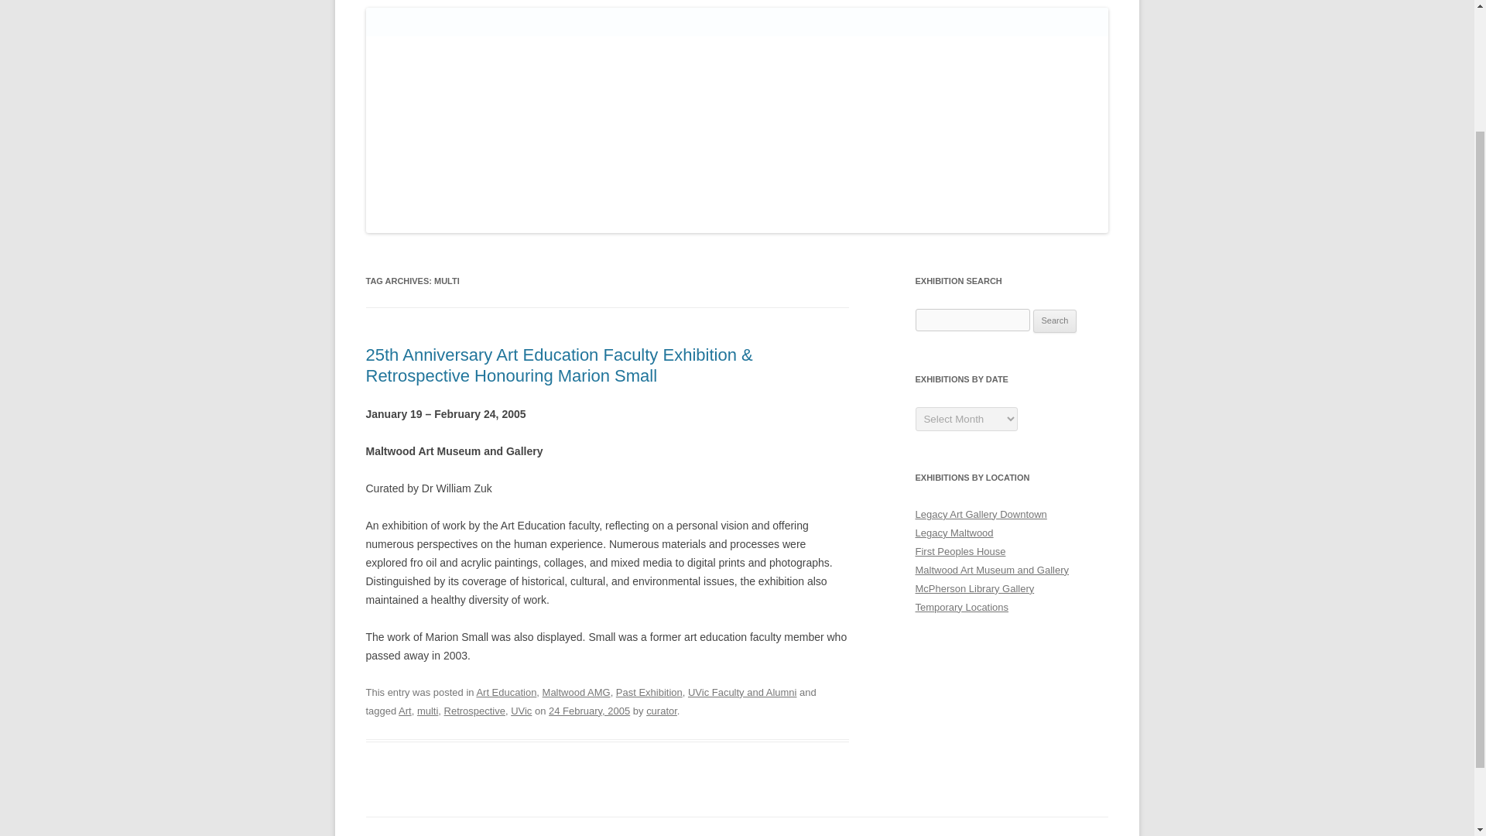 The image size is (1486, 836). I want to click on Retrospective, so click(474, 711).